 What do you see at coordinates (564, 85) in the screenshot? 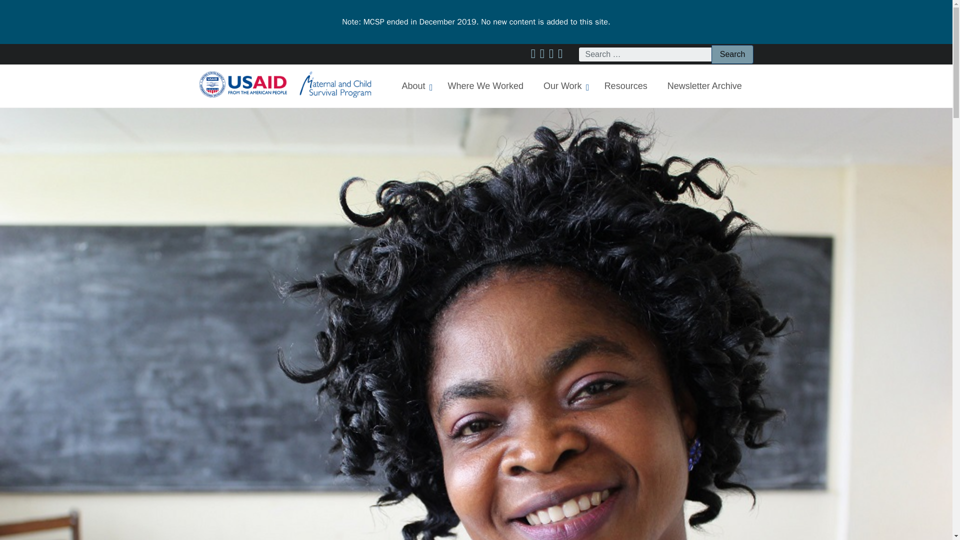
I see `Our Work` at bounding box center [564, 85].